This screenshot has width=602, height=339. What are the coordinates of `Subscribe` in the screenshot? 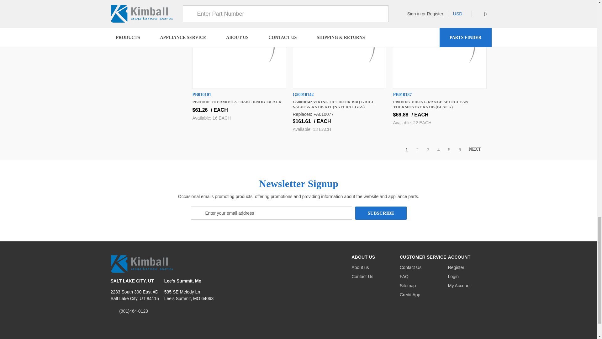 It's located at (381, 213).